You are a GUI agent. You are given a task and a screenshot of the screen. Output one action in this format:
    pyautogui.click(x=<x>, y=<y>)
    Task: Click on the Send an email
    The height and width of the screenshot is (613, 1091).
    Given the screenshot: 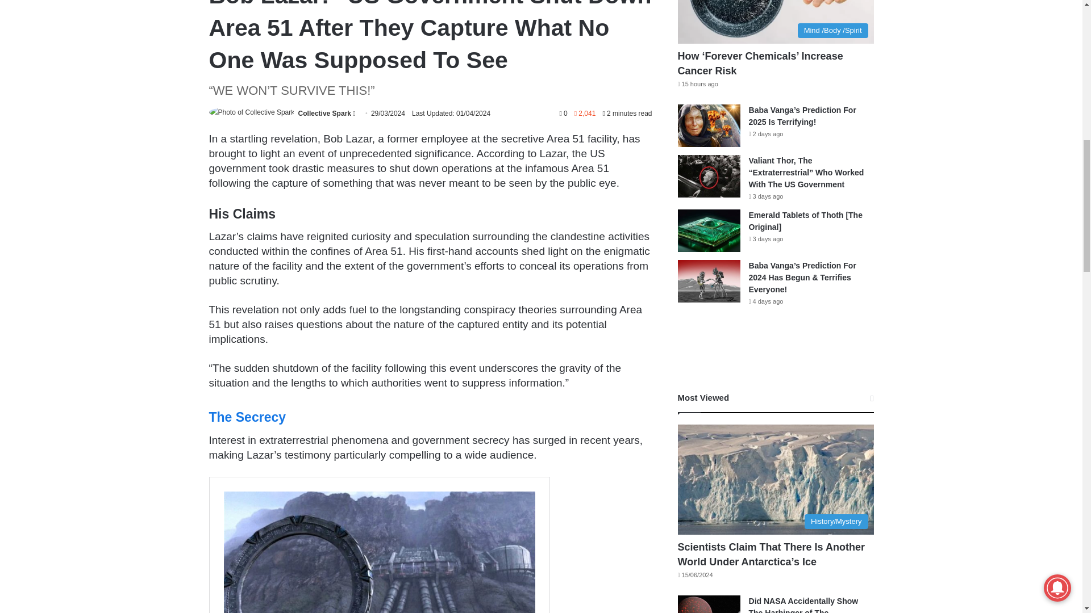 What is the action you would take?
    pyautogui.click(x=353, y=114)
    